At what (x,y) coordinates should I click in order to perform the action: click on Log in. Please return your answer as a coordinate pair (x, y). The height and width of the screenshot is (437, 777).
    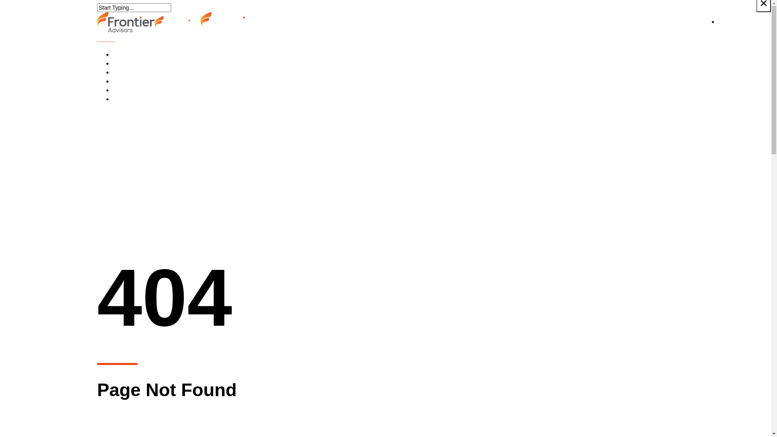
    Looking at the image, I should click on (745, 22).